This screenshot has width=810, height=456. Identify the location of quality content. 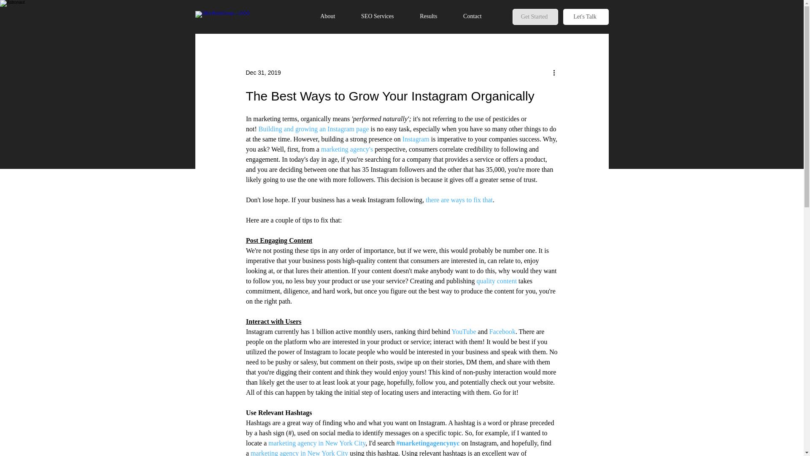
(496, 280).